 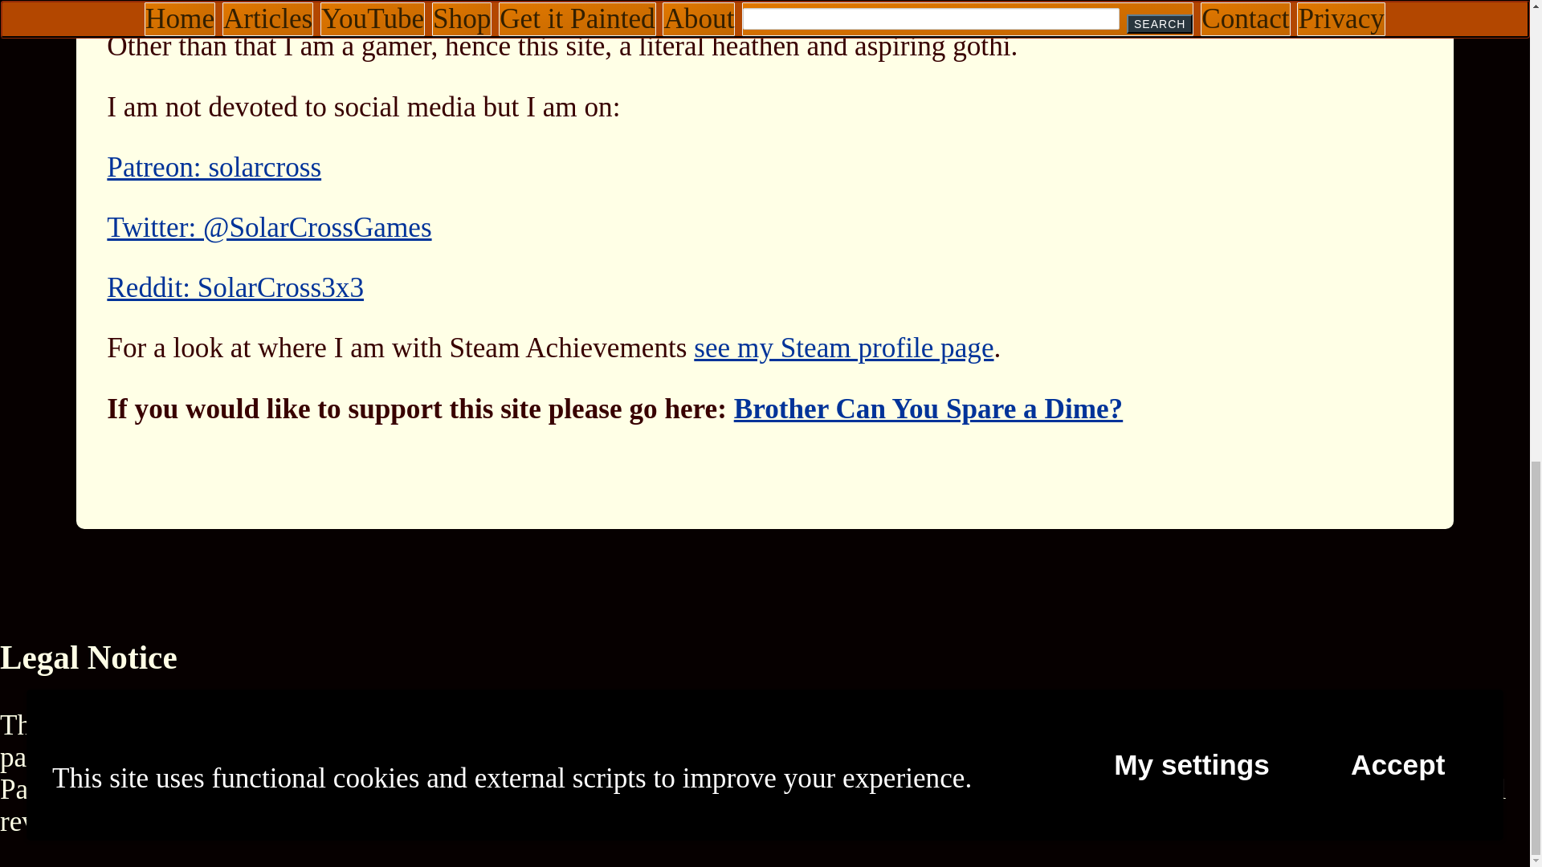 I want to click on Brother Can You Spare a Dime?, so click(x=928, y=409).